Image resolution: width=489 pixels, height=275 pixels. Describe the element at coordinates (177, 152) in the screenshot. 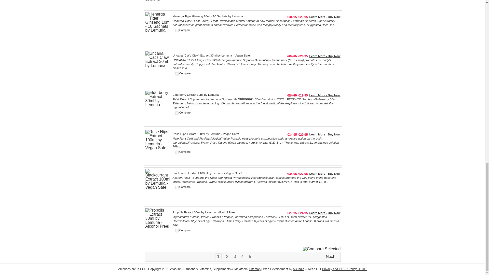

I see `267` at that location.